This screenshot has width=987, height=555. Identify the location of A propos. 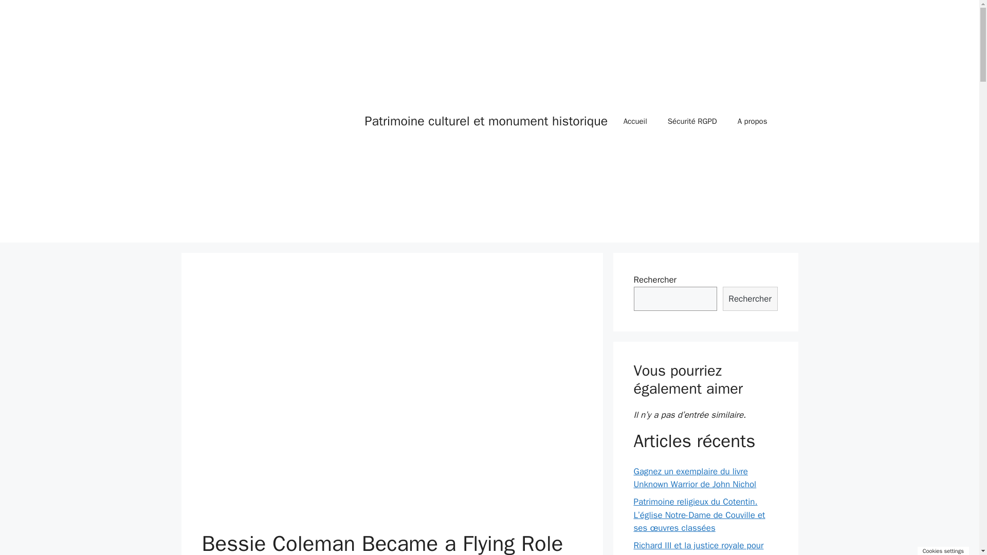
(753, 121).